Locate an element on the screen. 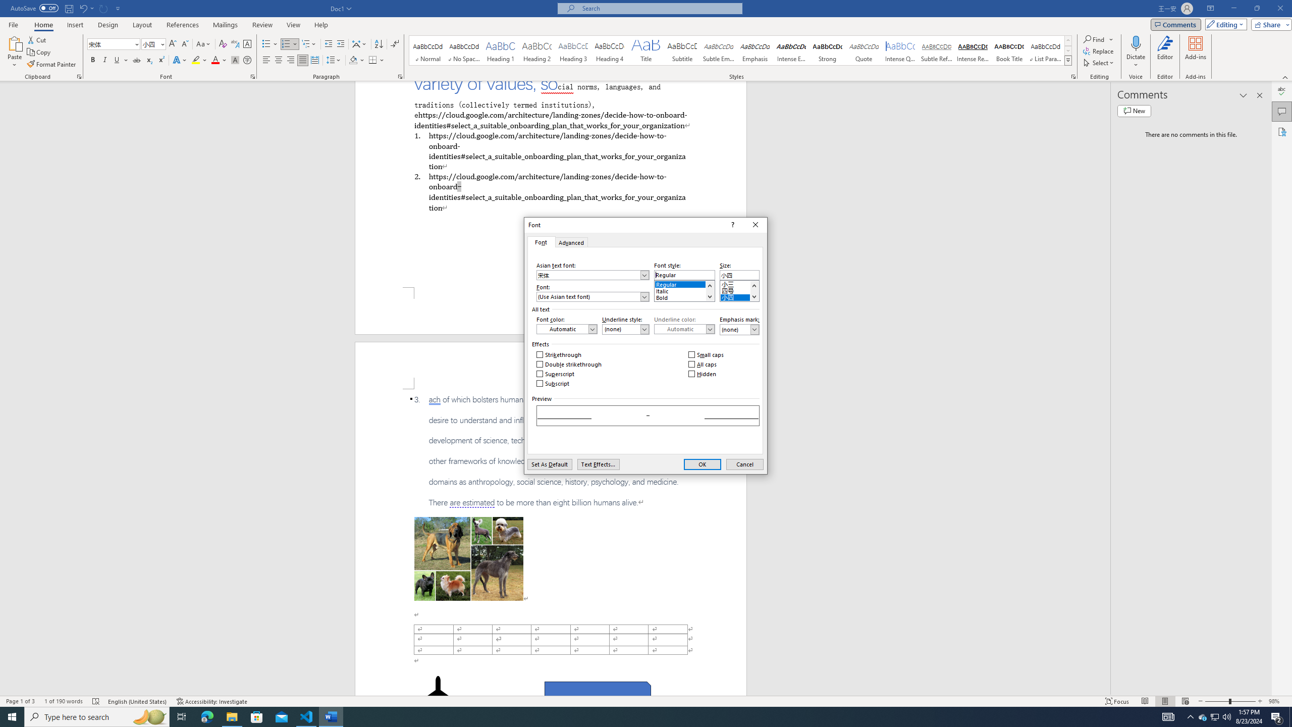  Layout is located at coordinates (142, 25).